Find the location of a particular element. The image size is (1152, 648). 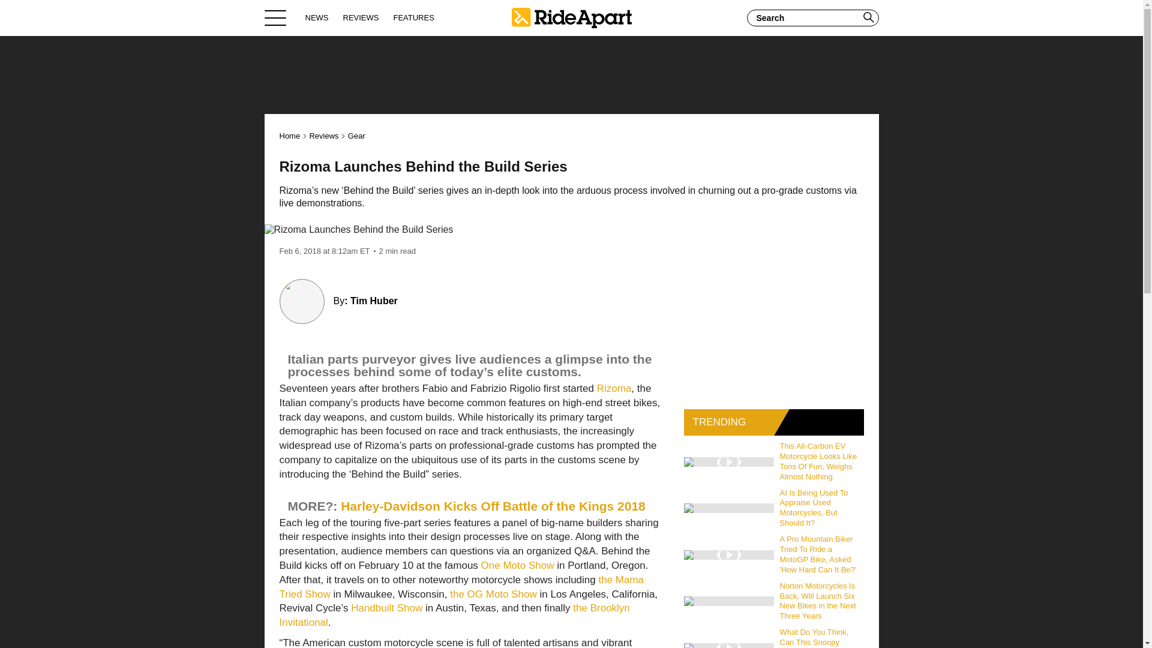

REVIEWS is located at coordinates (361, 17).